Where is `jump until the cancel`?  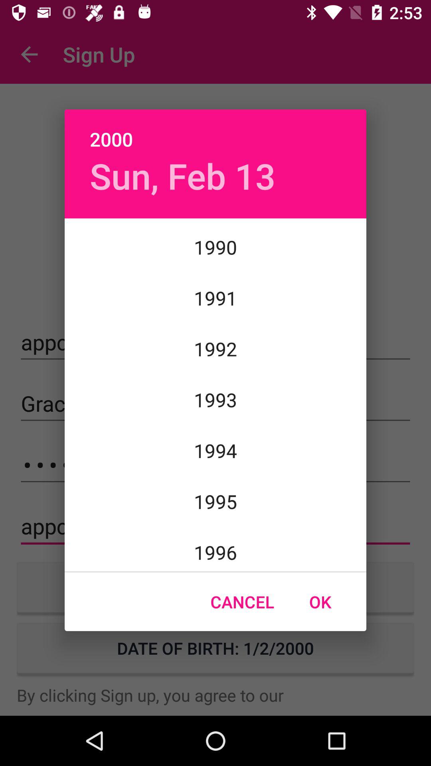
jump until the cancel is located at coordinates (242, 602).